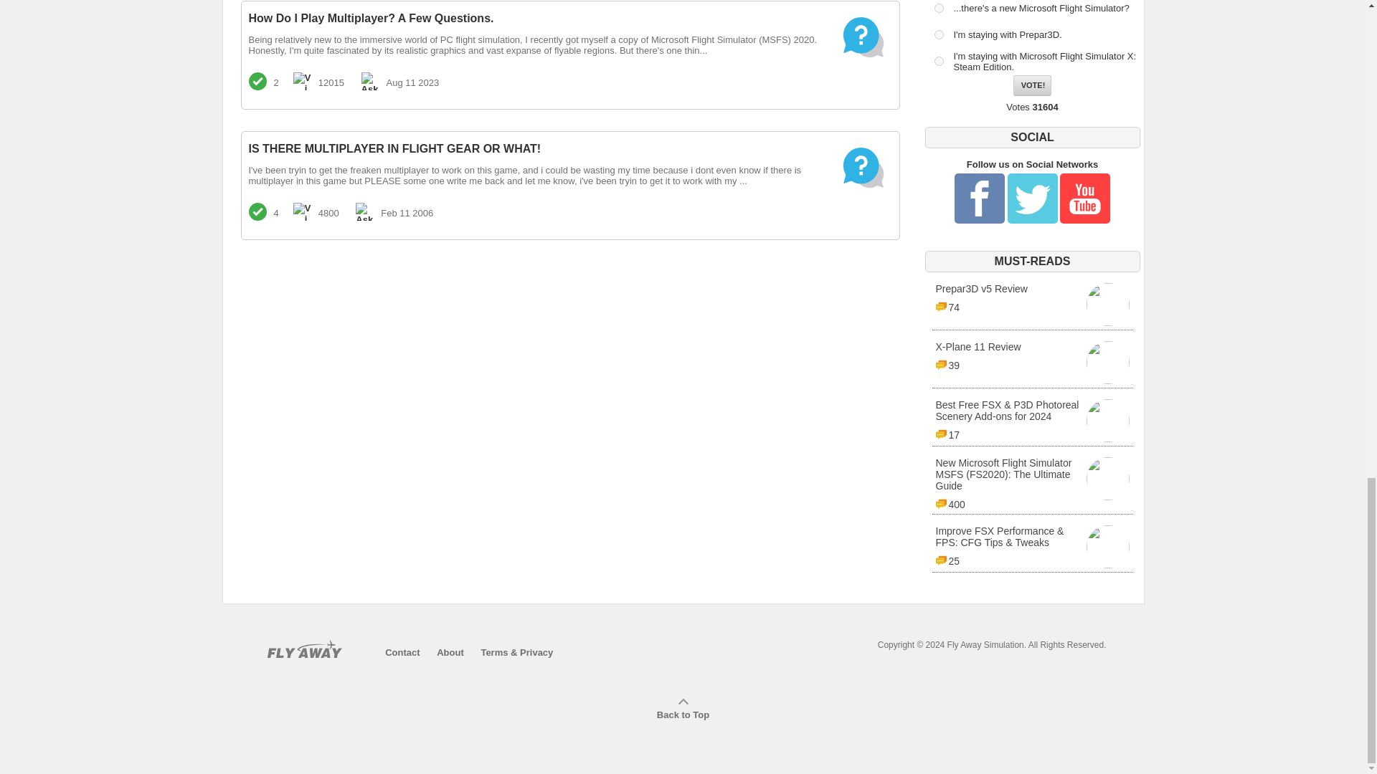 Image resolution: width=1377 pixels, height=774 pixels. What do you see at coordinates (1031, 363) in the screenshot?
I see `Vote!` at bounding box center [1031, 363].